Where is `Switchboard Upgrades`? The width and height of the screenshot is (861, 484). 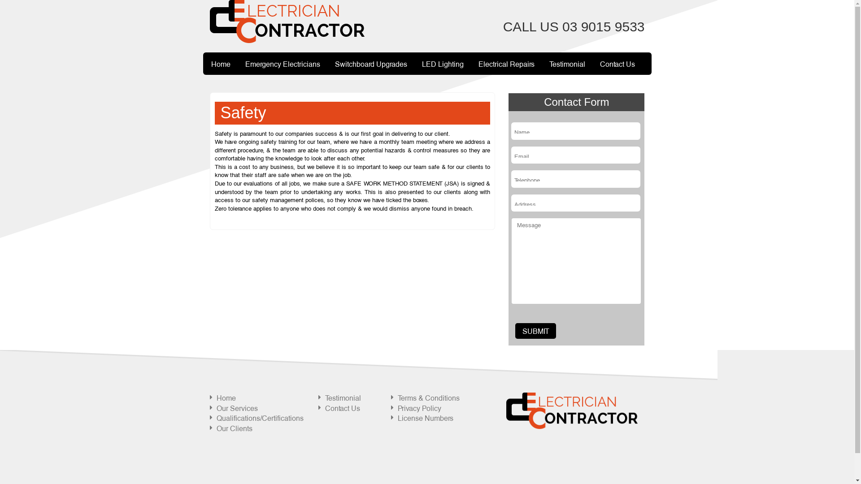
Switchboard Upgrades is located at coordinates (371, 64).